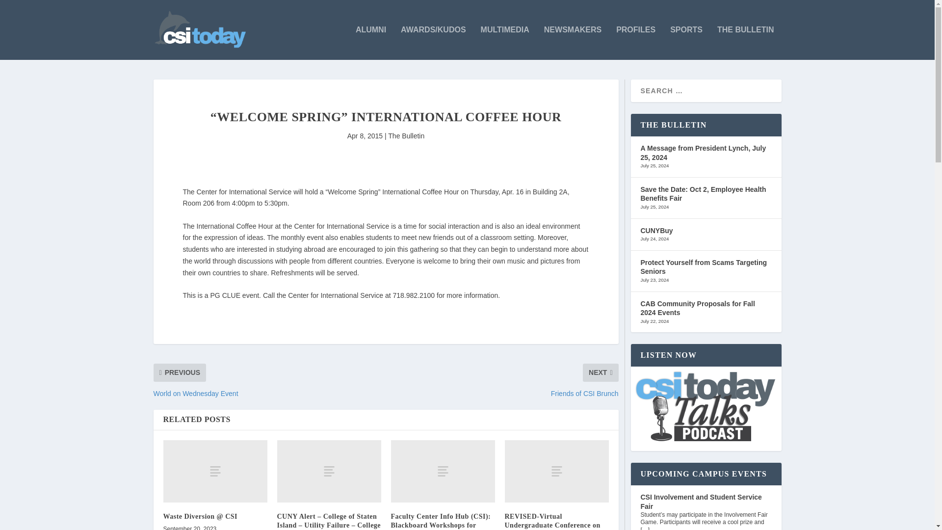 This screenshot has width=942, height=530. I want to click on ALUMNI, so click(371, 43).